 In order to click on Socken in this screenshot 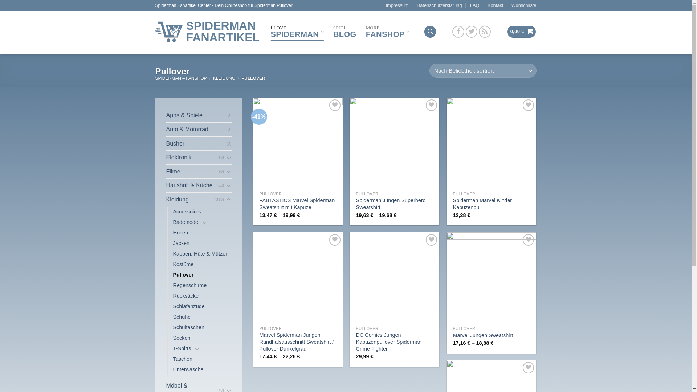, I will do `click(182, 338)`.